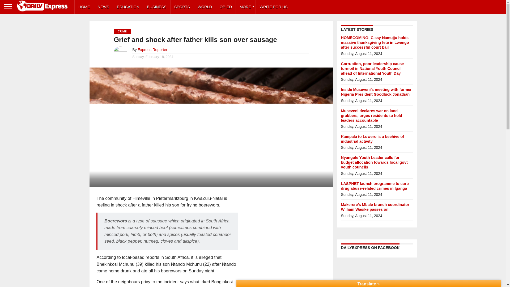 This screenshot has height=287, width=510. Describe the element at coordinates (226, 7) in the screenshot. I see `OP-ED` at that location.